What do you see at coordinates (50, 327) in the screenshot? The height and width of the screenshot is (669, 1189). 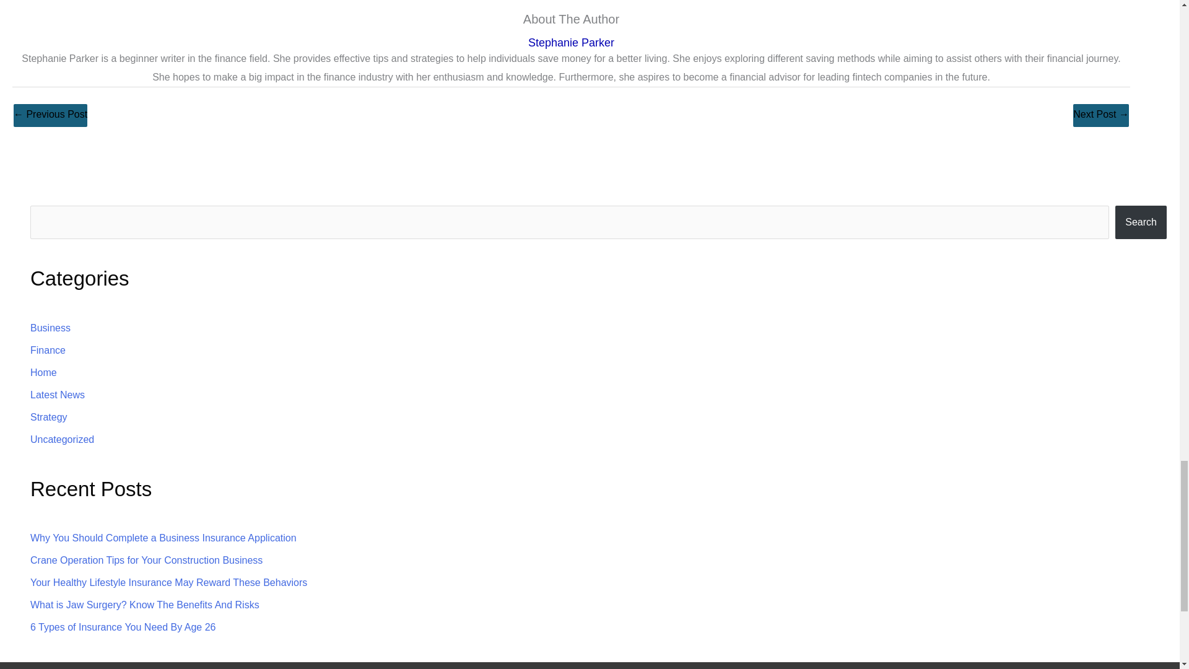 I see `Business` at bounding box center [50, 327].